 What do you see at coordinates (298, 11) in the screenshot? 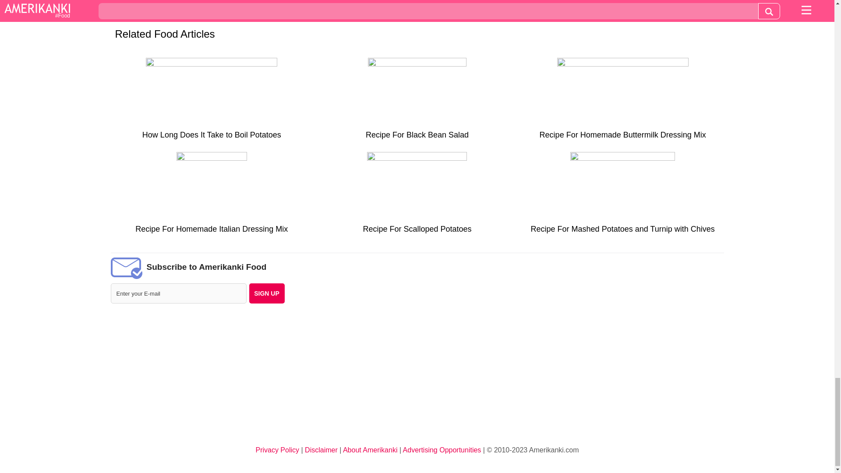
I see `Submit Comment` at bounding box center [298, 11].